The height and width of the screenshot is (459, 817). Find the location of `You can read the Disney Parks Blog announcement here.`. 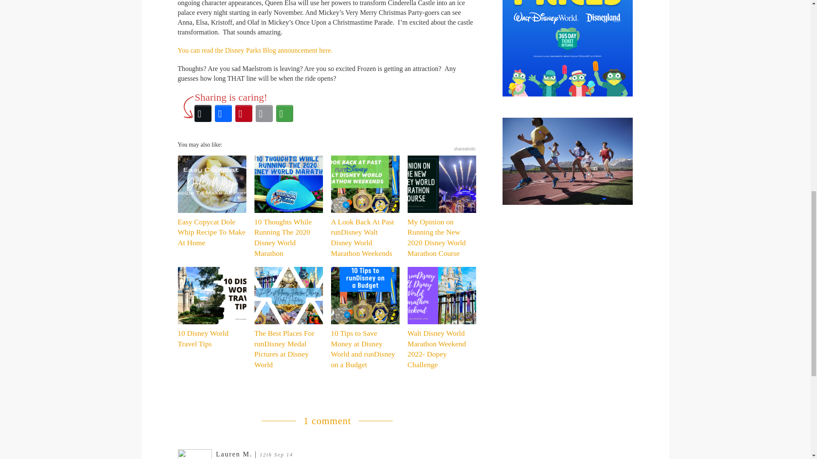

You can read the Disney Parks Blog announcement here. is located at coordinates (255, 50).